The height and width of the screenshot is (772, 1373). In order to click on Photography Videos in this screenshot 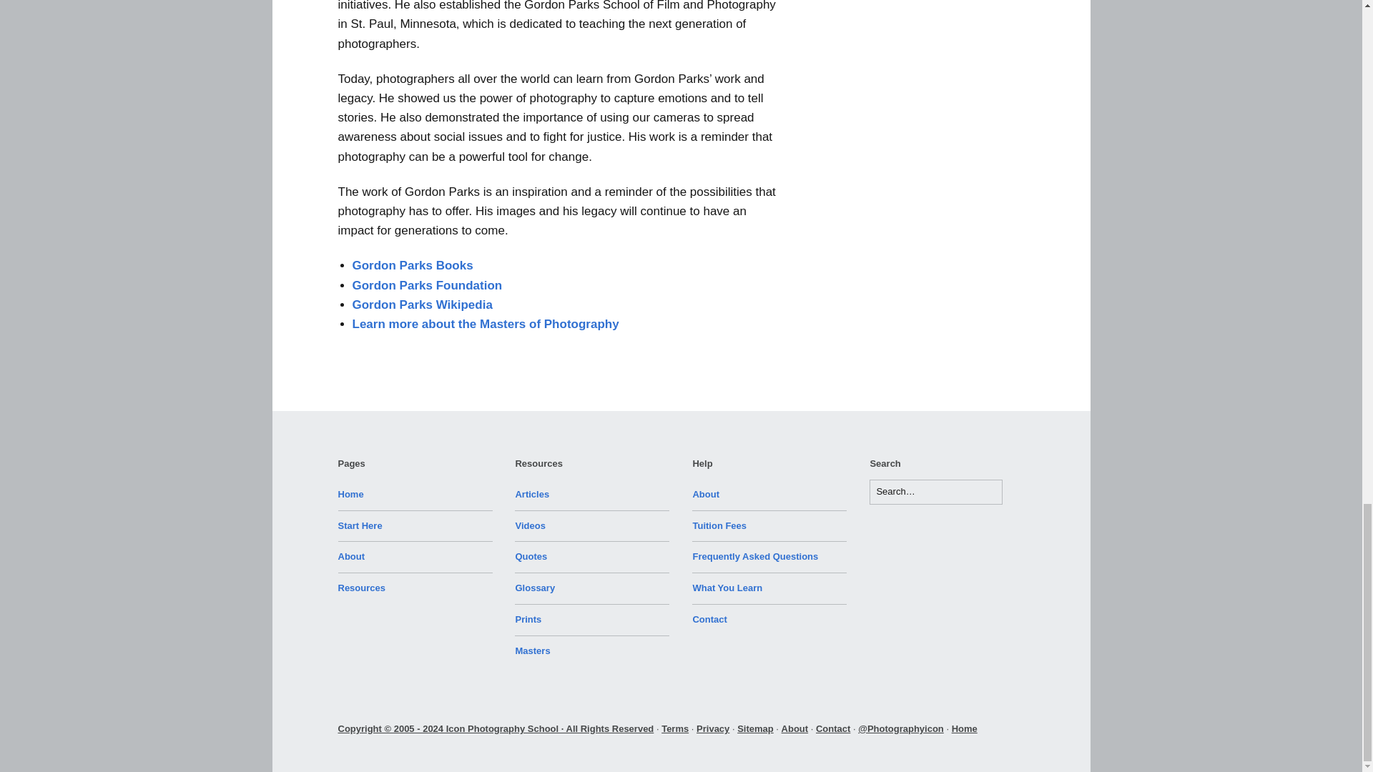, I will do `click(530, 525)`.